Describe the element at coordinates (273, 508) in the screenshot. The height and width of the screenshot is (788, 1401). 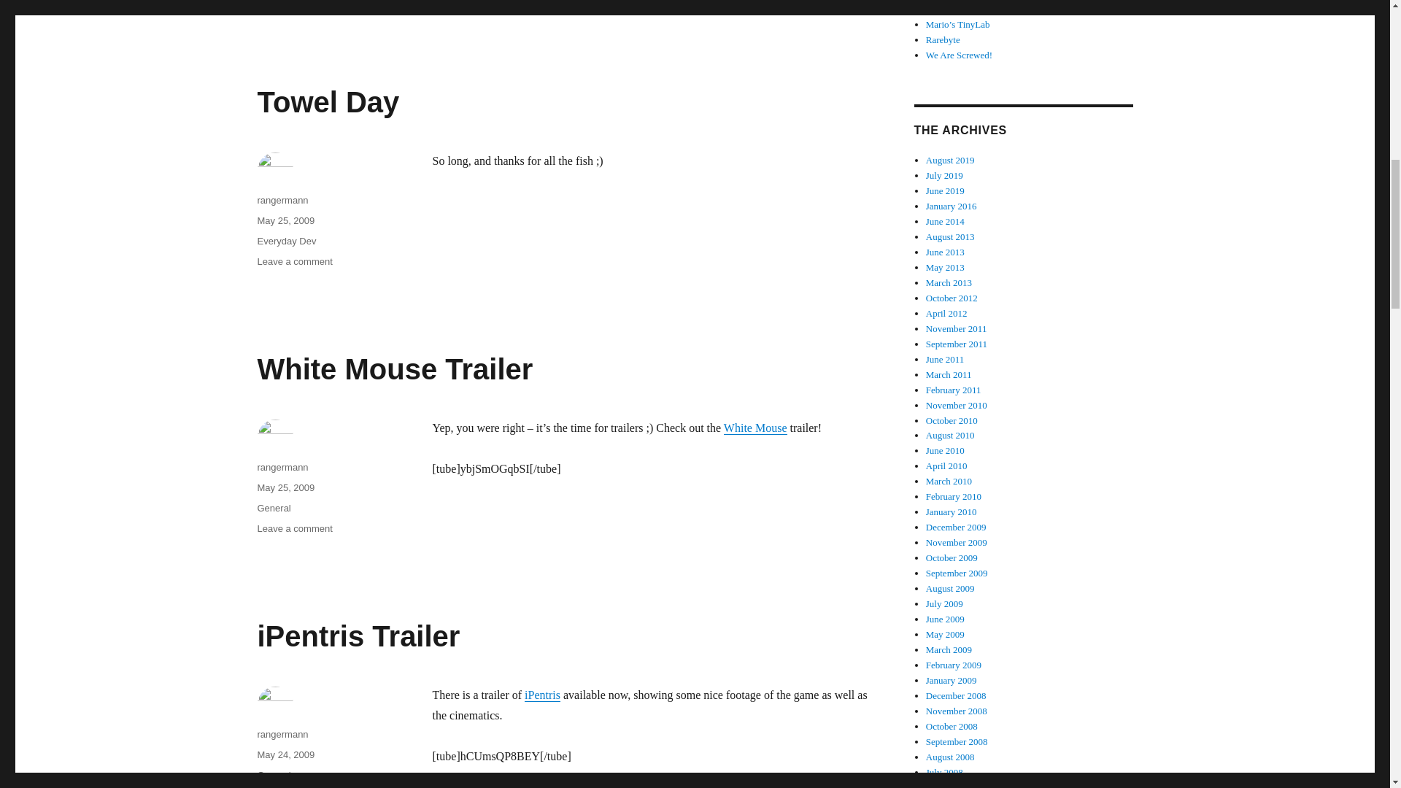
I see `General` at that location.